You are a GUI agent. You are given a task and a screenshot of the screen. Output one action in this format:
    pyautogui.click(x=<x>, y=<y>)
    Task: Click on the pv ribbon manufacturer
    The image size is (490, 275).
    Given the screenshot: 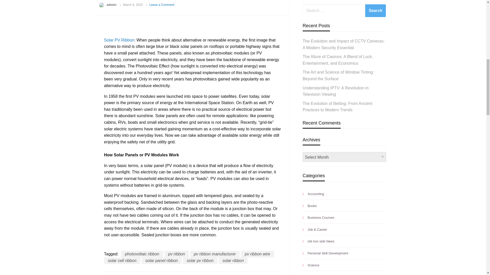 What is the action you would take?
    pyautogui.click(x=215, y=254)
    